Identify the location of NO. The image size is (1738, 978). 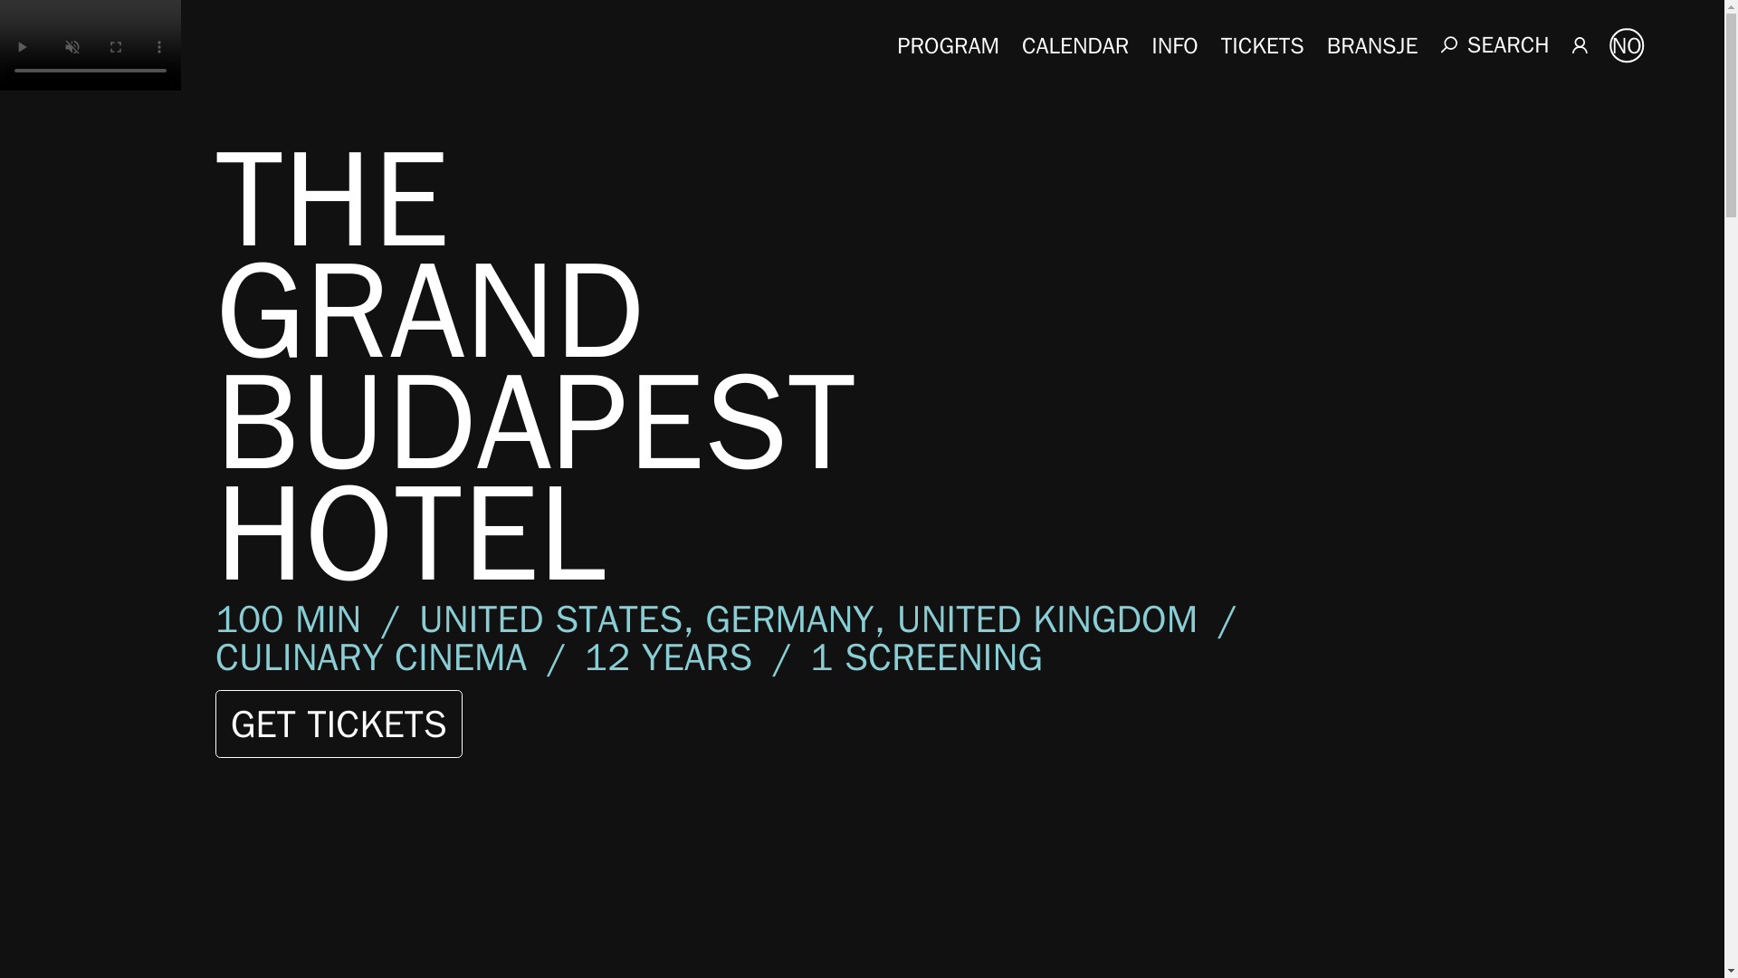
(1626, 45).